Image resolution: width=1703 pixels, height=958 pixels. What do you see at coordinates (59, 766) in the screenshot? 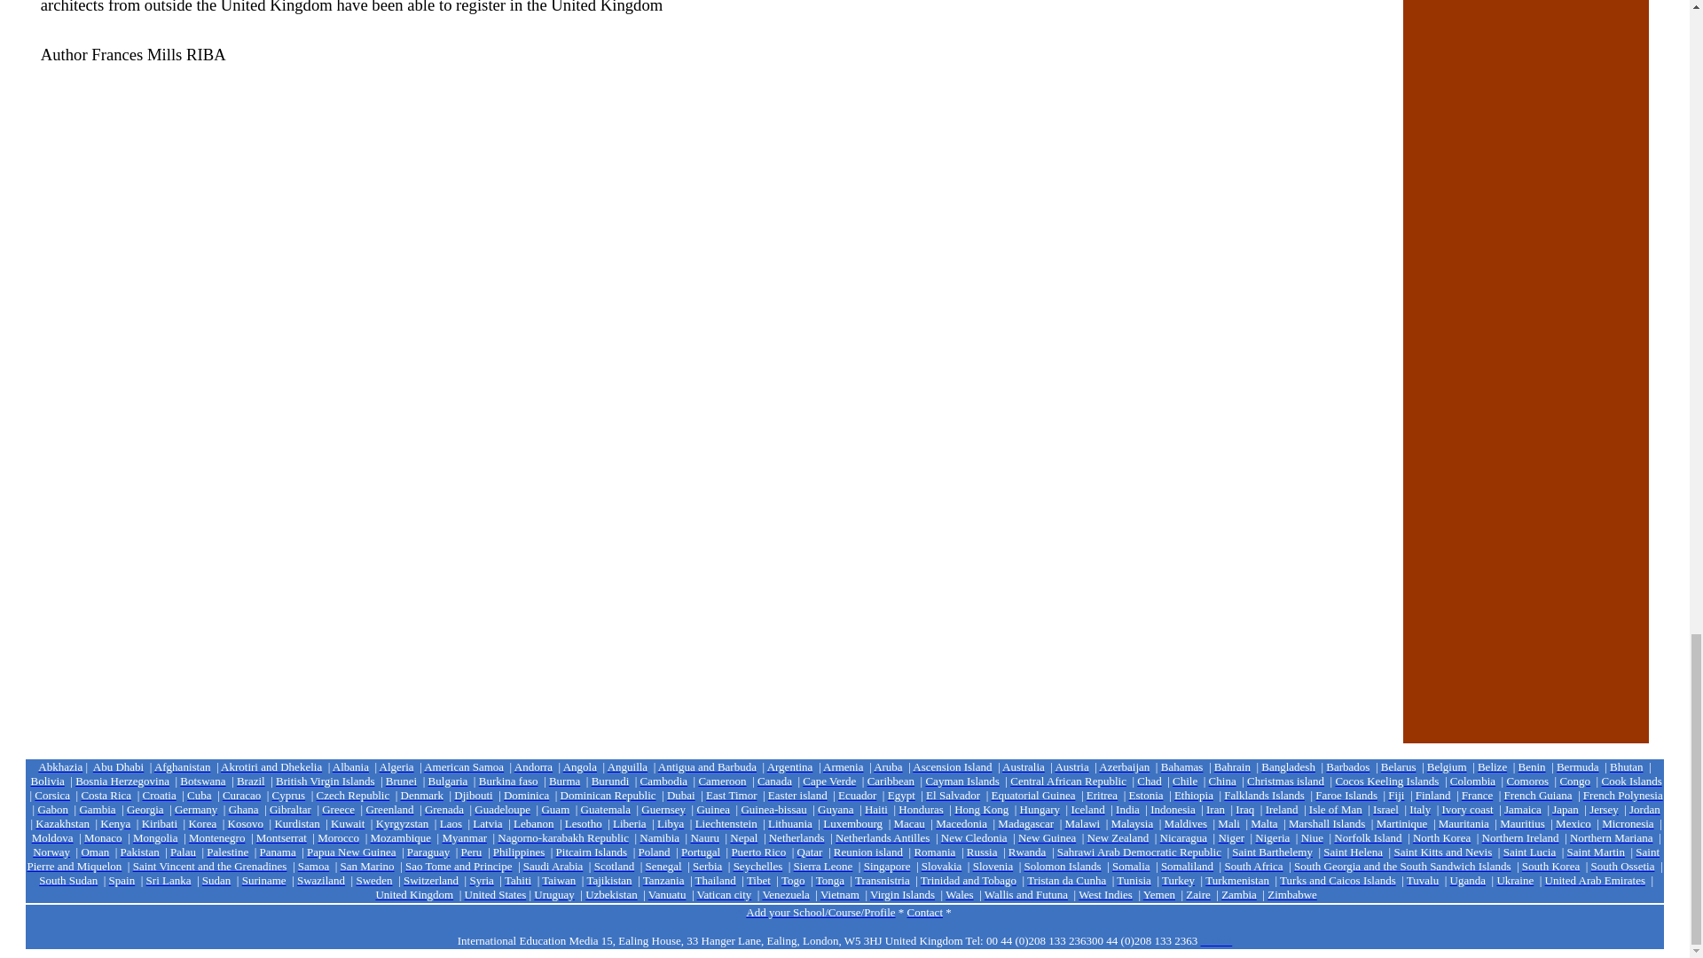
I see `Abkhazia` at bounding box center [59, 766].